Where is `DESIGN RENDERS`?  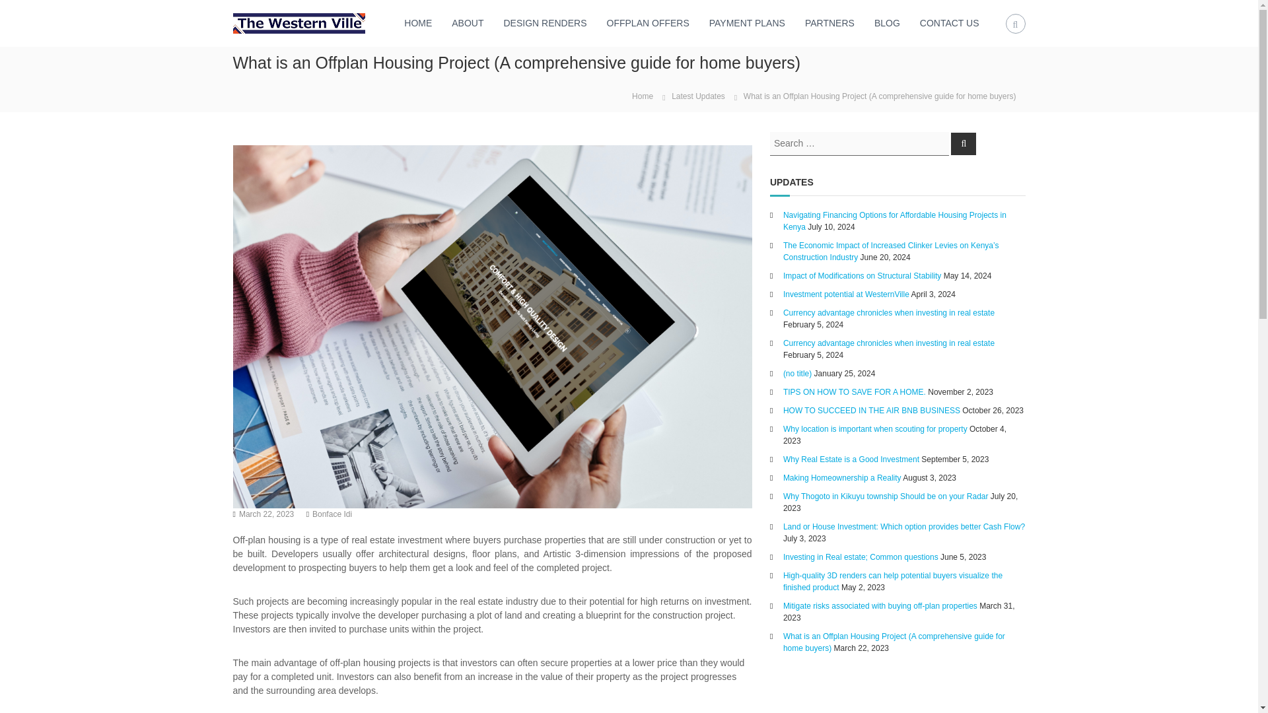
DESIGN RENDERS is located at coordinates (544, 23).